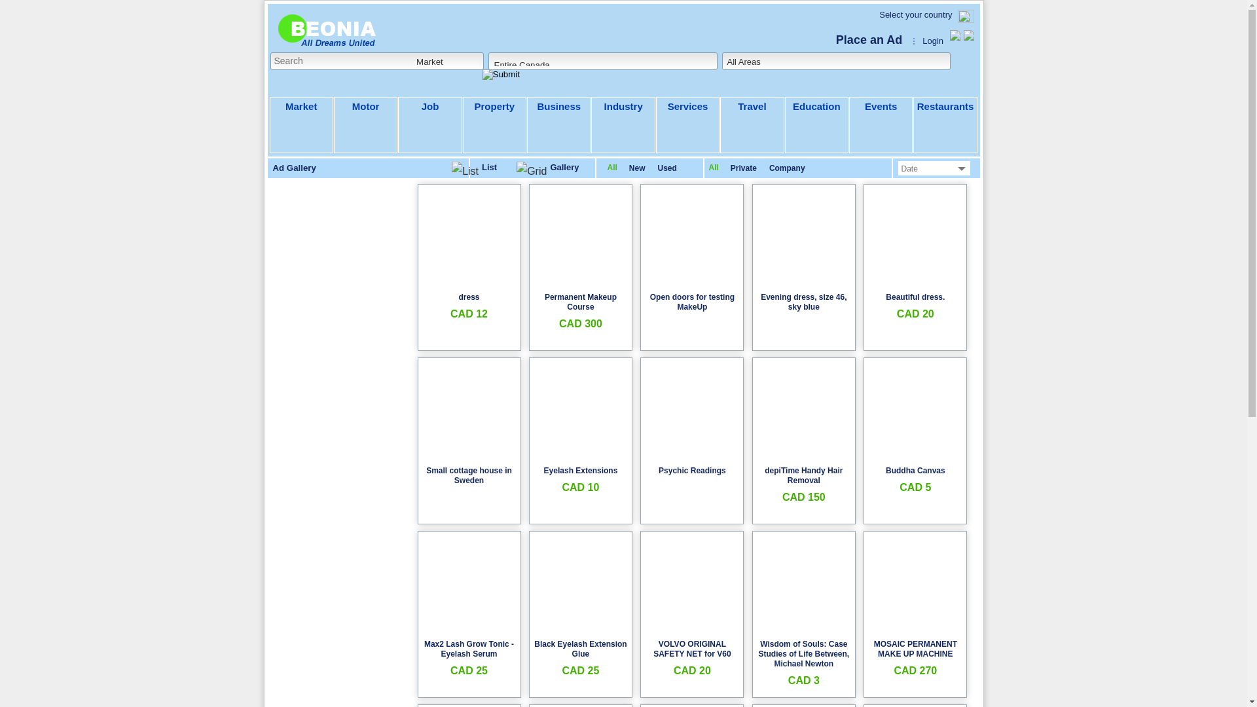 This screenshot has height=707, width=1257. What do you see at coordinates (301, 125) in the screenshot?
I see `Market` at bounding box center [301, 125].